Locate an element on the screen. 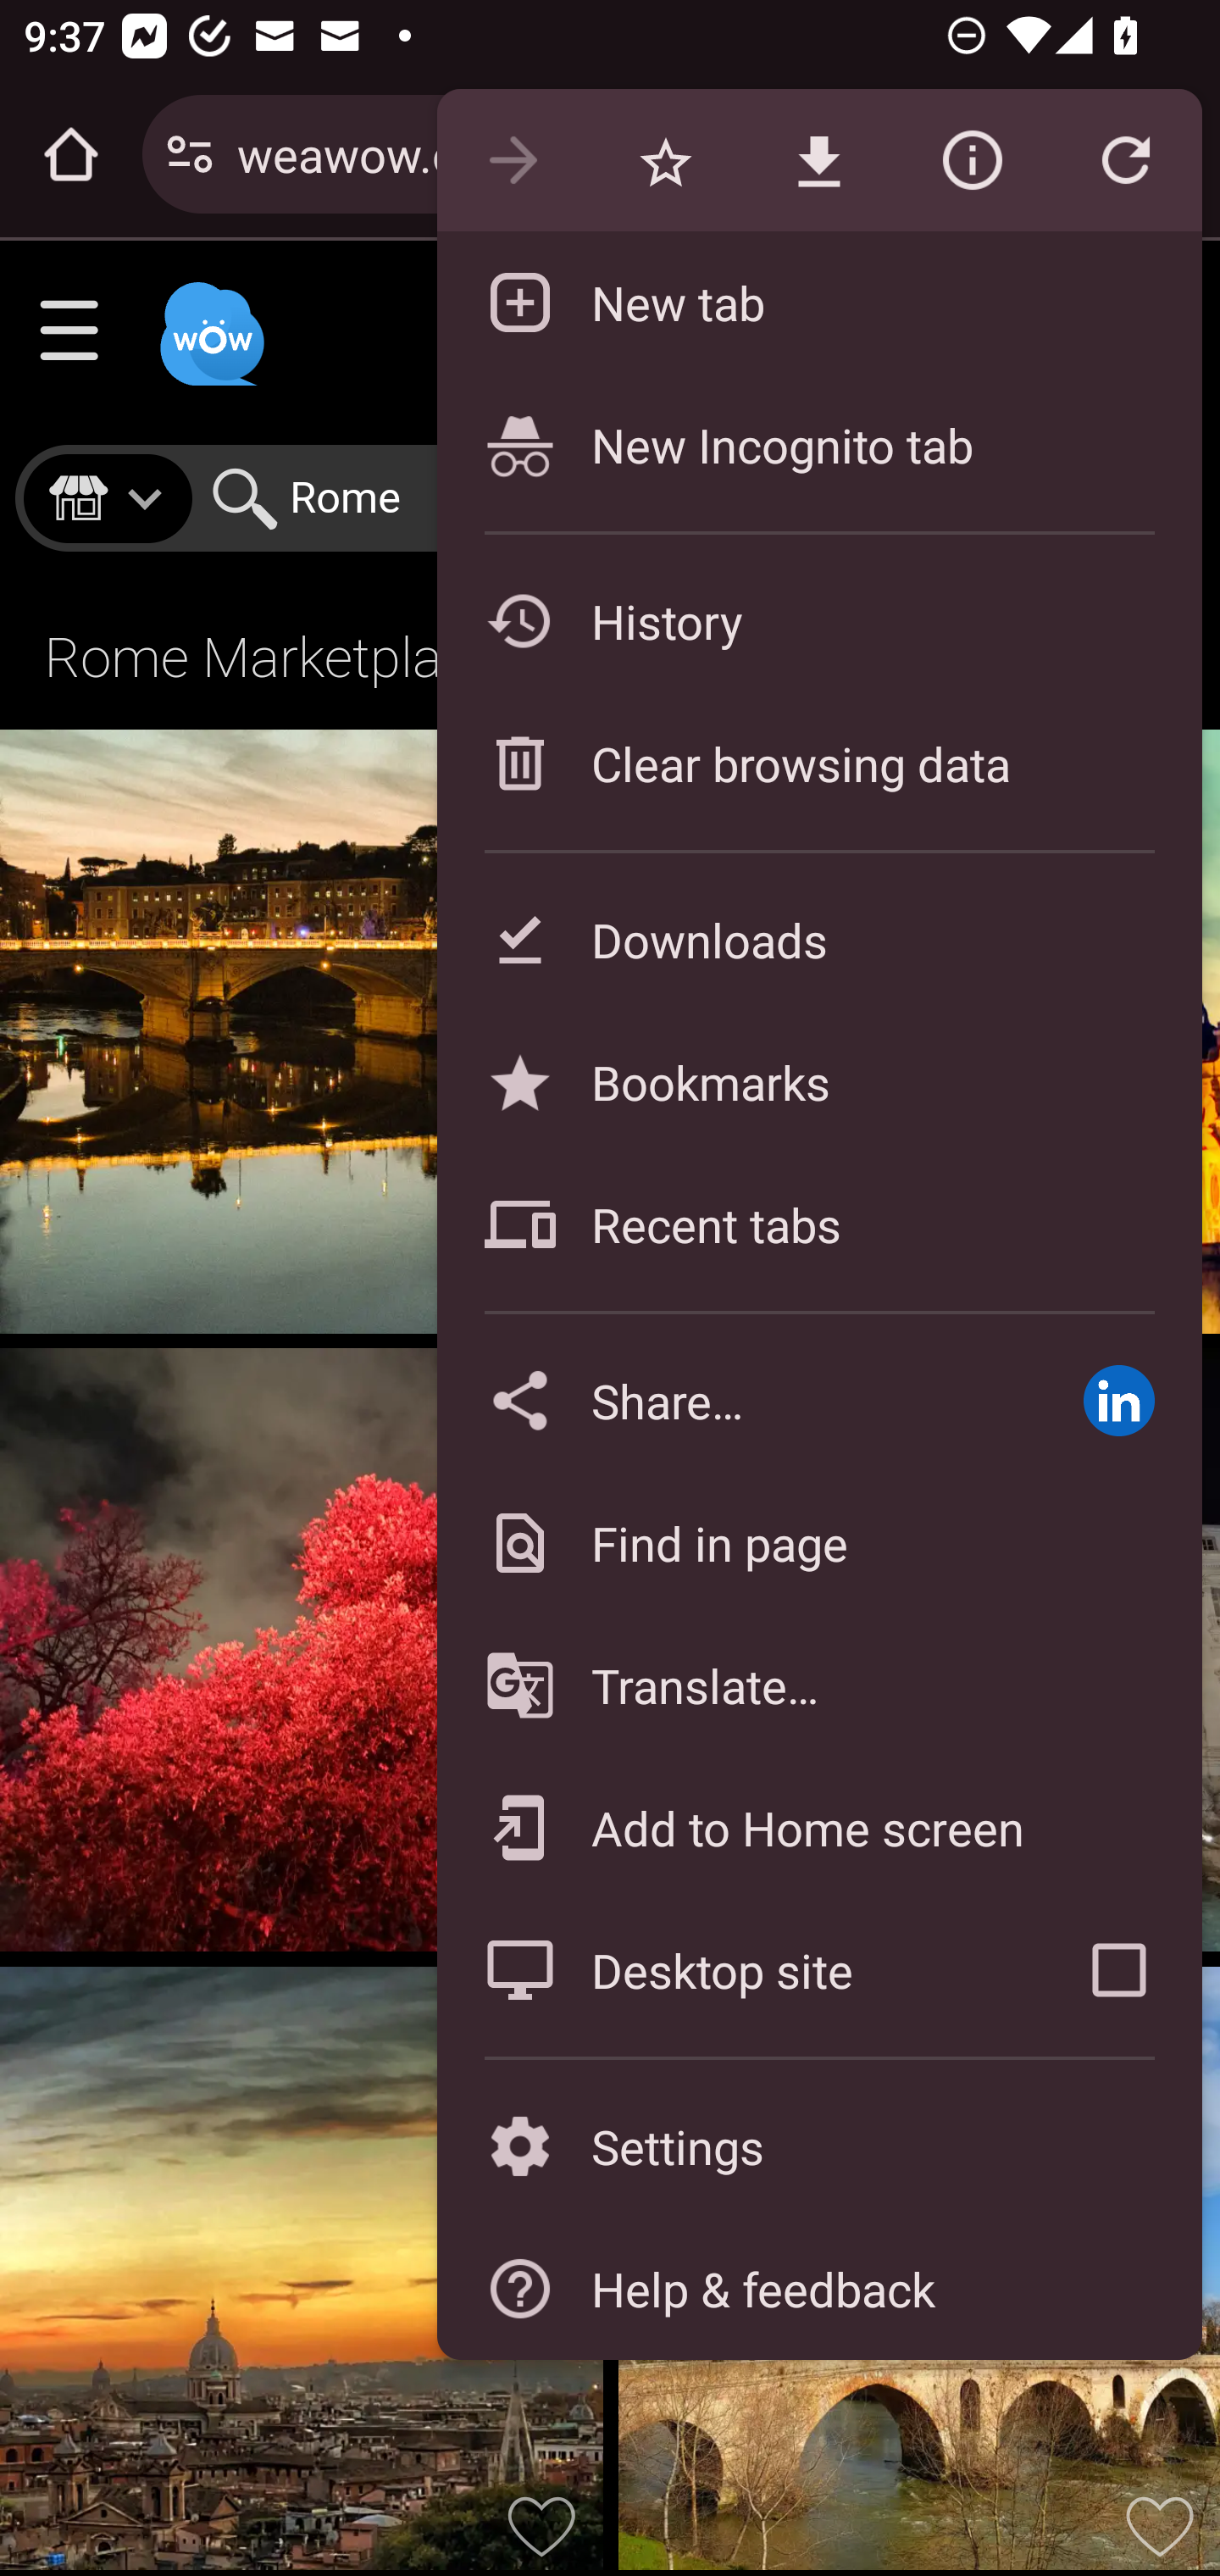 Image resolution: width=1220 pixels, height=2576 pixels. Page info is located at coordinates (972, 161).